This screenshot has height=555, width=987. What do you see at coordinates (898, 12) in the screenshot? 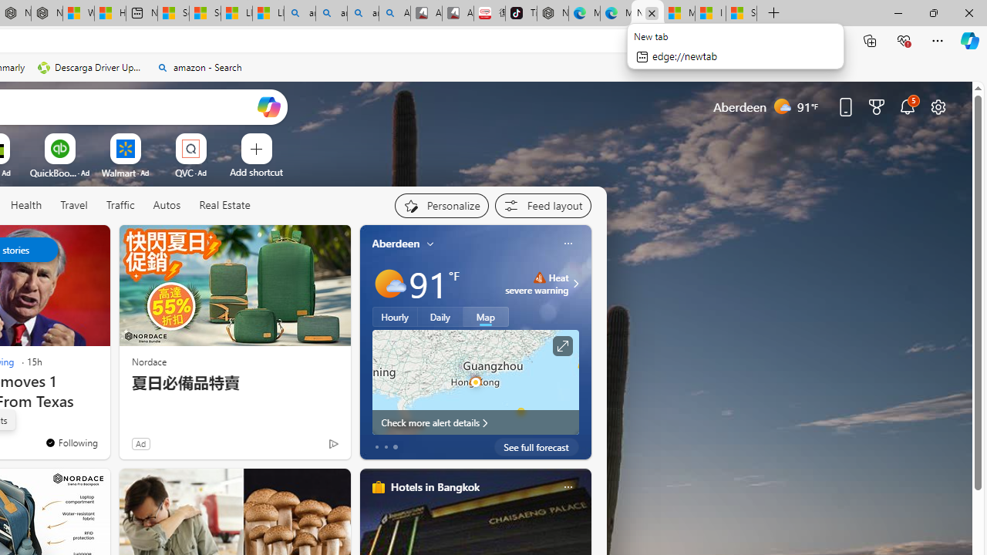
I see `Minimize` at bounding box center [898, 12].